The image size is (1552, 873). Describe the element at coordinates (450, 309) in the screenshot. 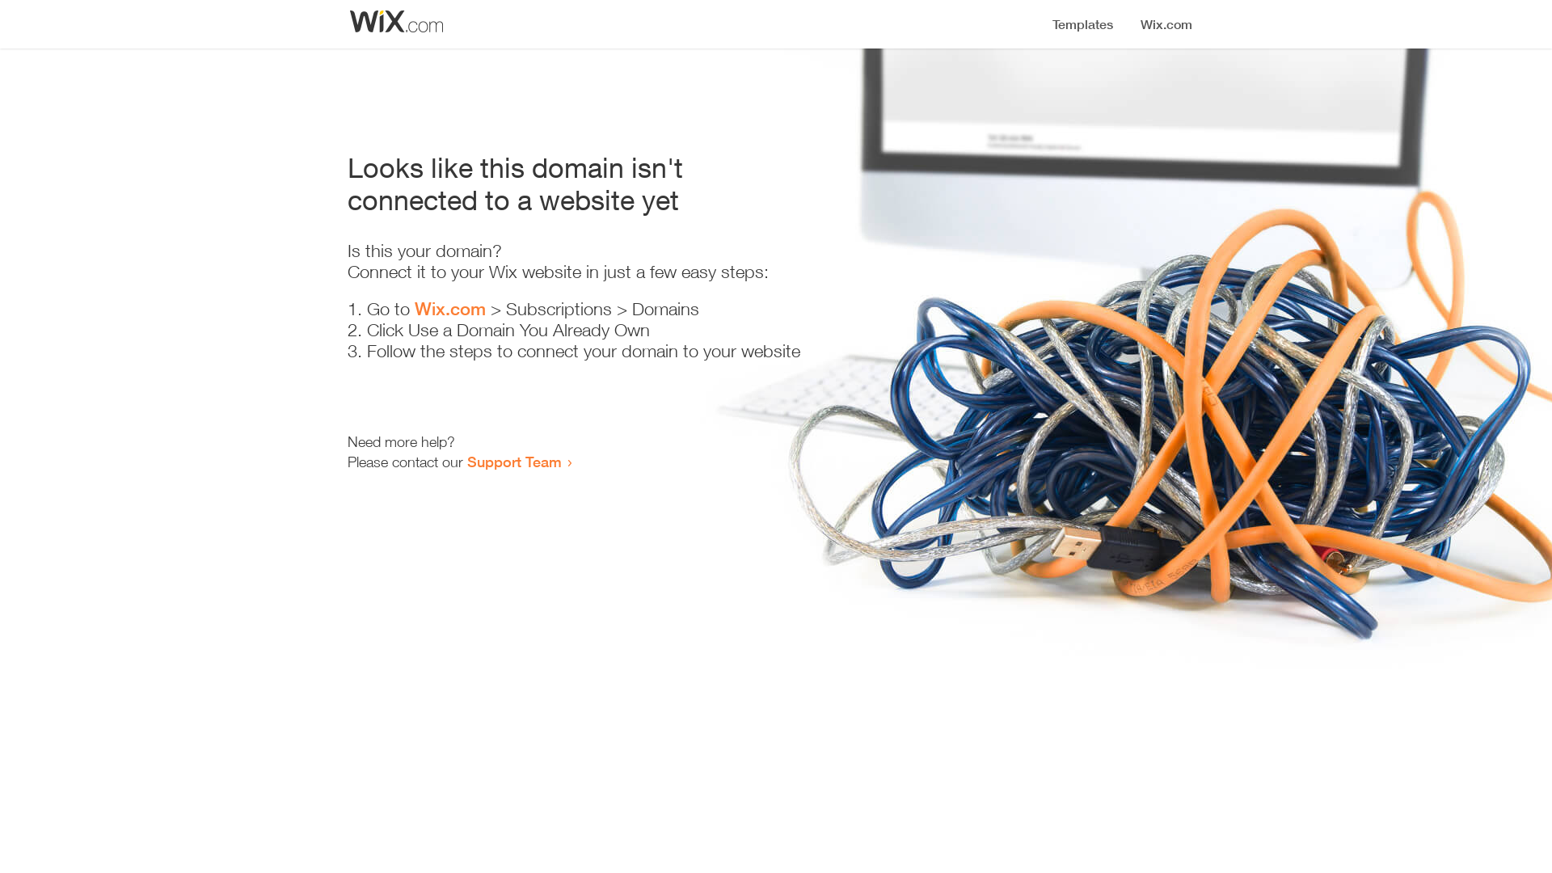

I see `Wix.com` at that location.